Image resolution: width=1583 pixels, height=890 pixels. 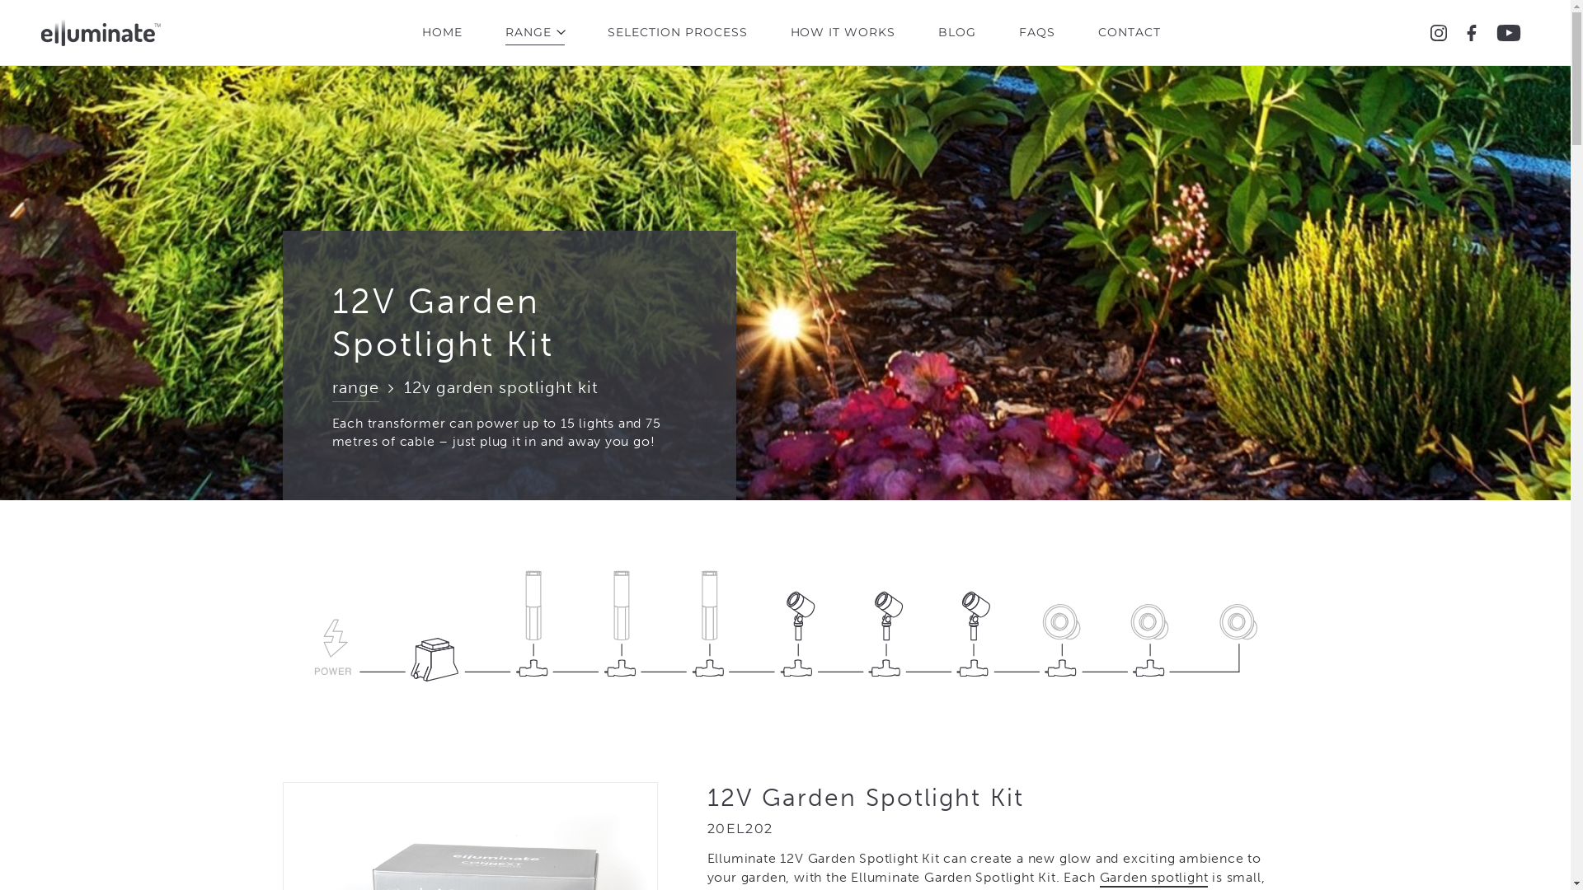 What do you see at coordinates (1154, 878) in the screenshot?
I see `Garden spotlight` at bounding box center [1154, 878].